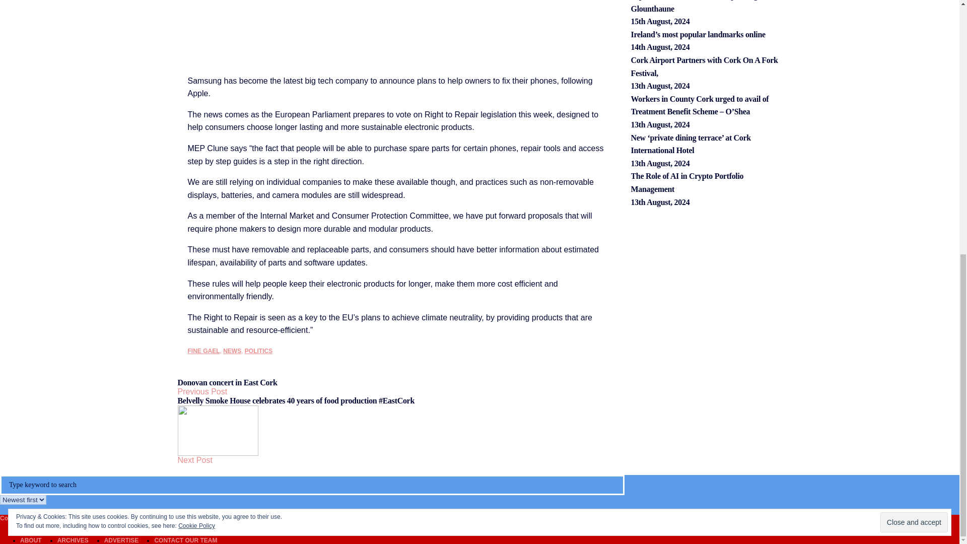 The width and height of the screenshot is (967, 544). Describe the element at coordinates (914, 47) in the screenshot. I see `Close and accept` at that location.